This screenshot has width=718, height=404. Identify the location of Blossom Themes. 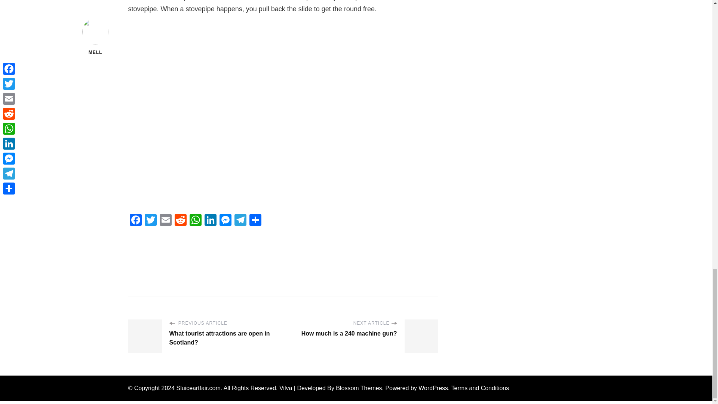
(359, 388).